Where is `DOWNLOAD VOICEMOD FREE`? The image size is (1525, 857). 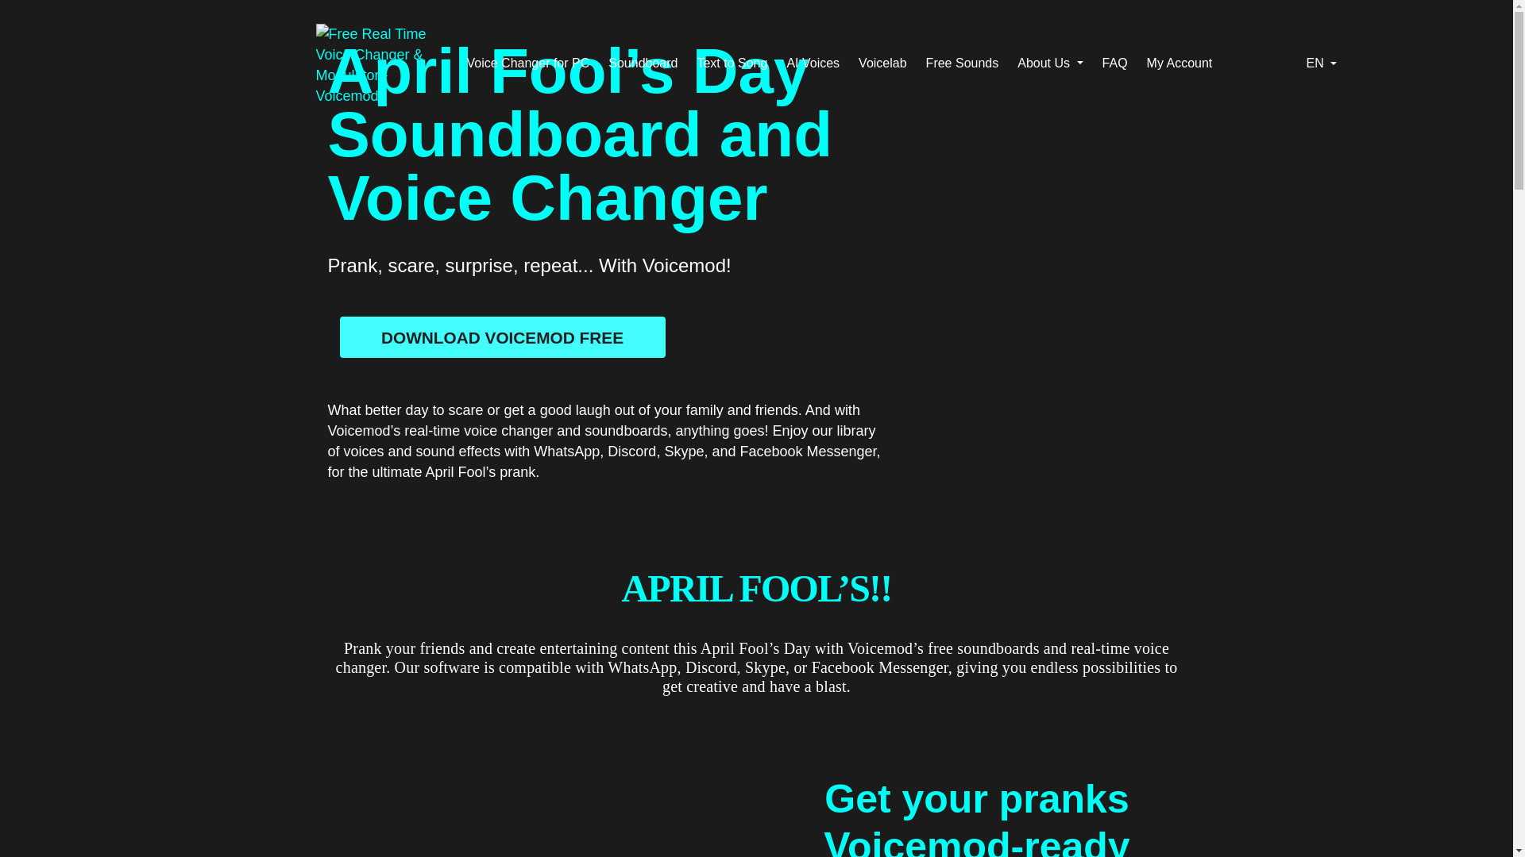
DOWNLOAD VOICEMOD FREE is located at coordinates (502, 336).